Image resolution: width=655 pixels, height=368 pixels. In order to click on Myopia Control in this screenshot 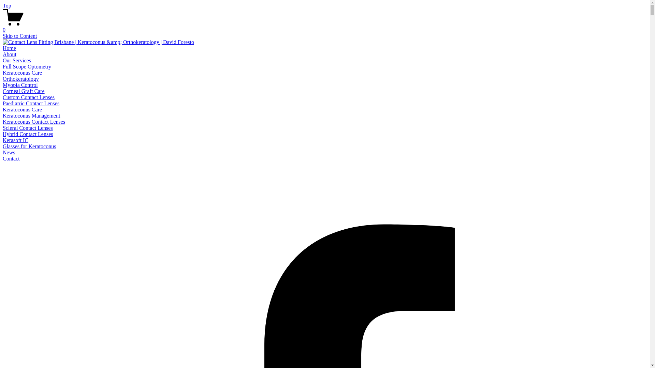, I will do `click(20, 85)`.